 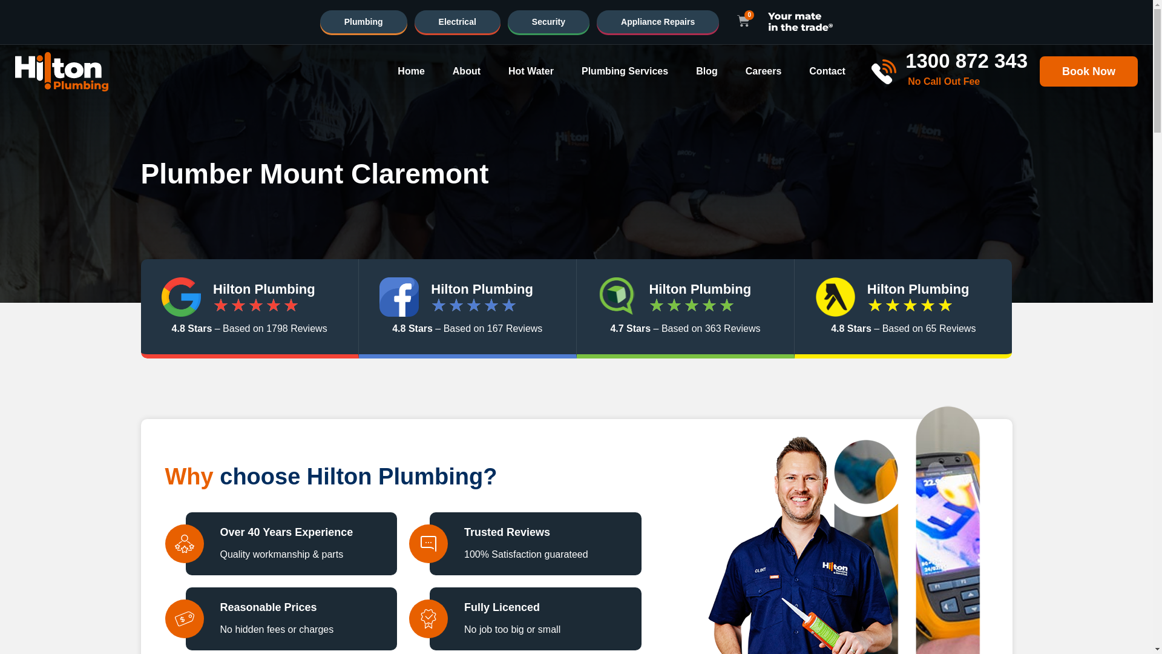 What do you see at coordinates (467, 71) in the screenshot?
I see `About` at bounding box center [467, 71].